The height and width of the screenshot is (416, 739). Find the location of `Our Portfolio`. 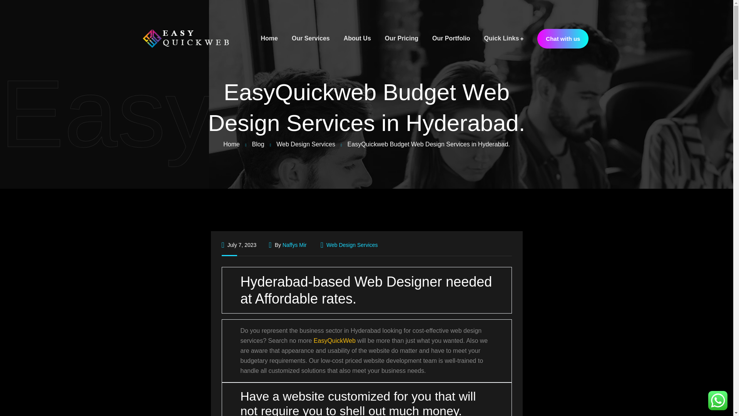

Our Portfolio is located at coordinates (451, 39).